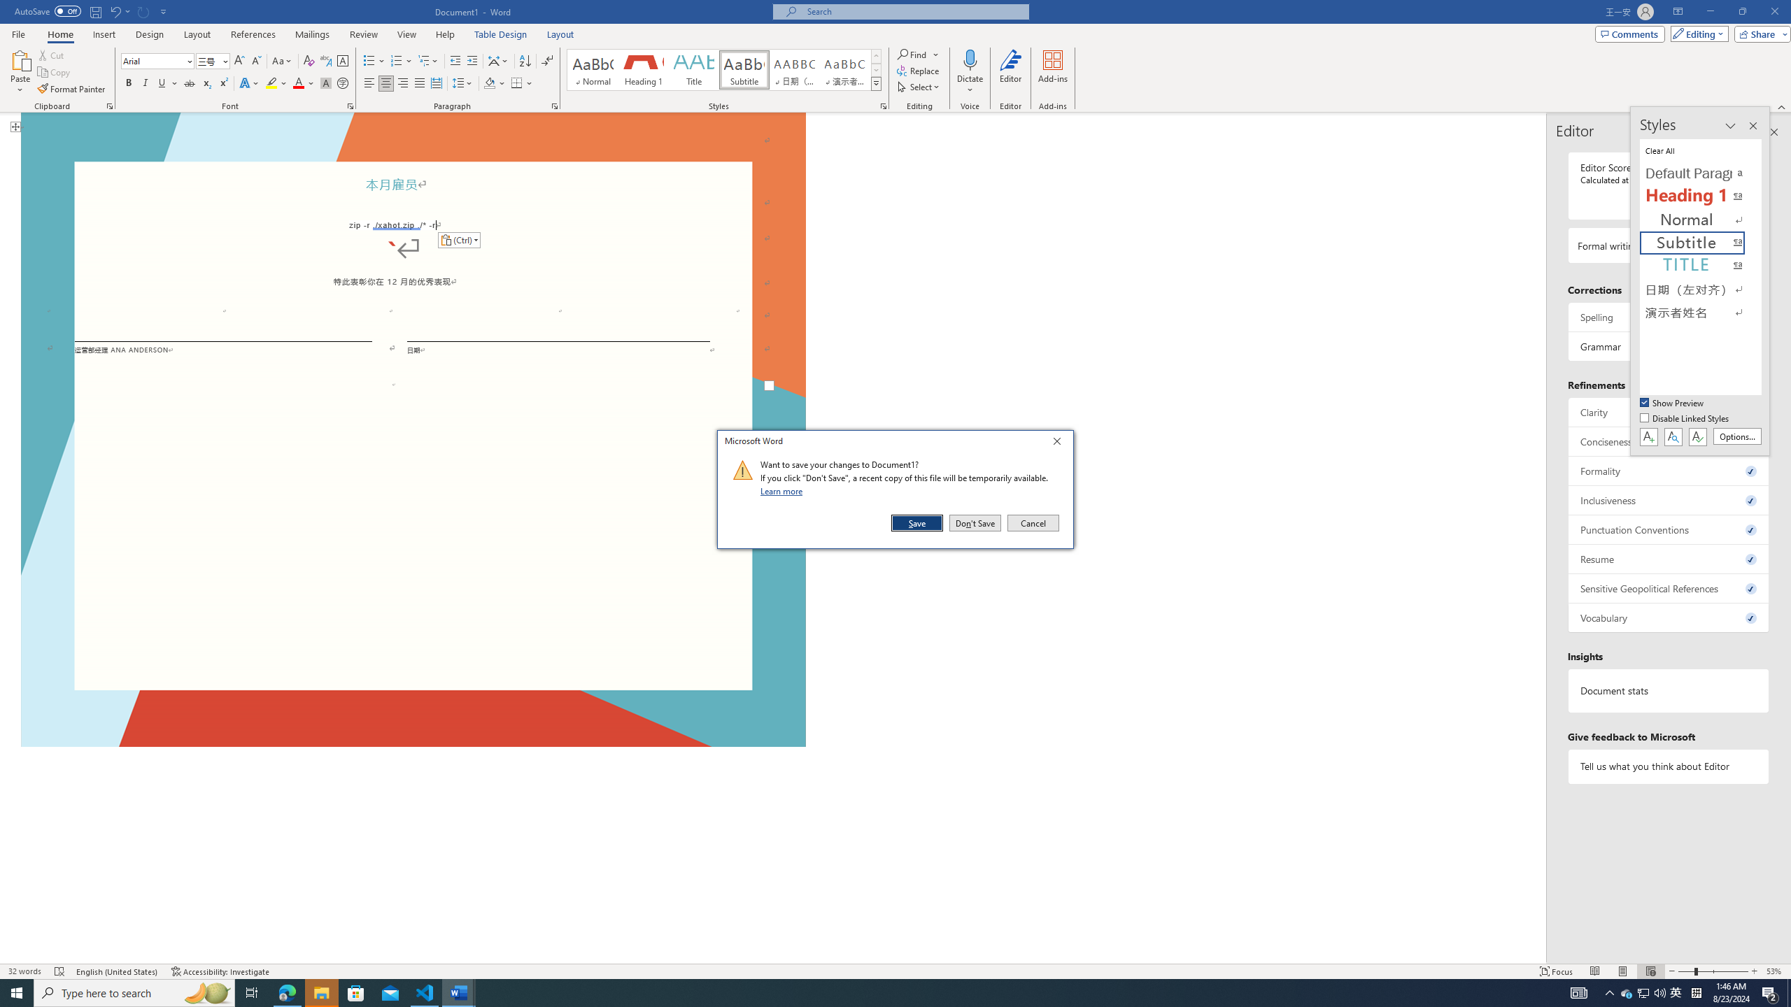 The height and width of the screenshot is (1007, 1791). I want to click on Heading 1, so click(642, 70).